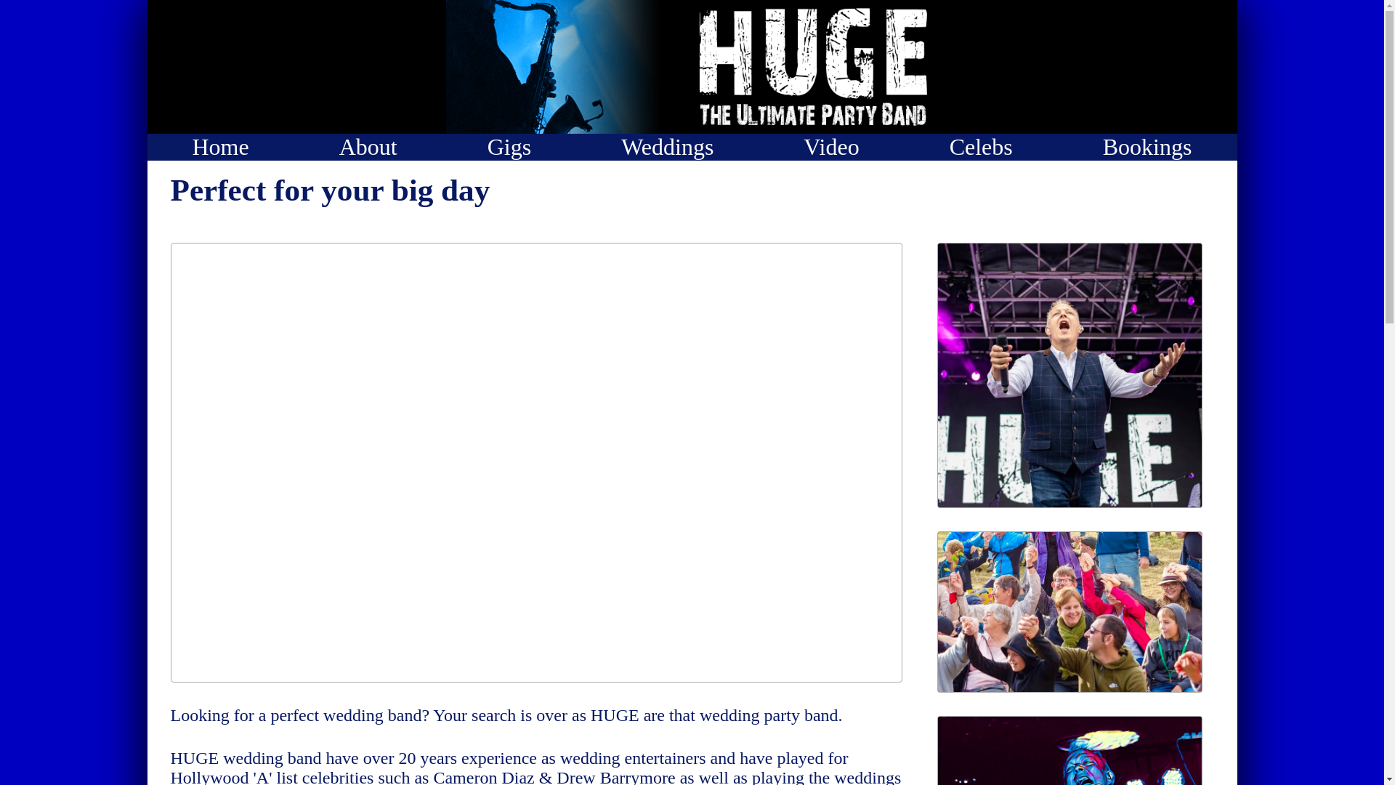 The width and height of the screenshot is (1395, 785). Describe the element at coordinates (667, 147) in the screenshot. I see `Weddings` at that location.